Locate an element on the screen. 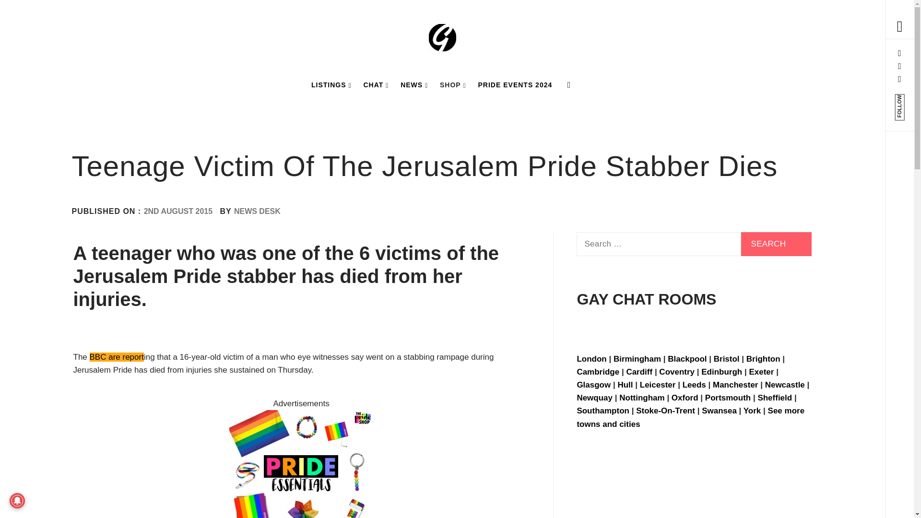  BBC are report is located at coordinates (116, 357).